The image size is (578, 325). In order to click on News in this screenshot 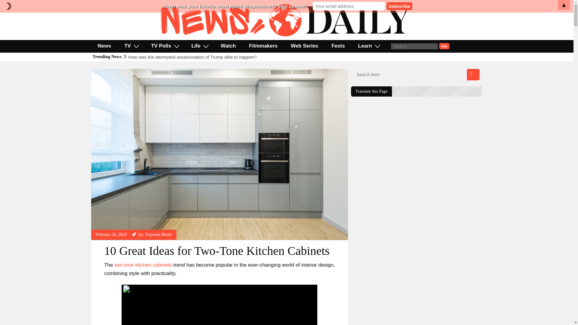, I will do `click(104, 46)`.